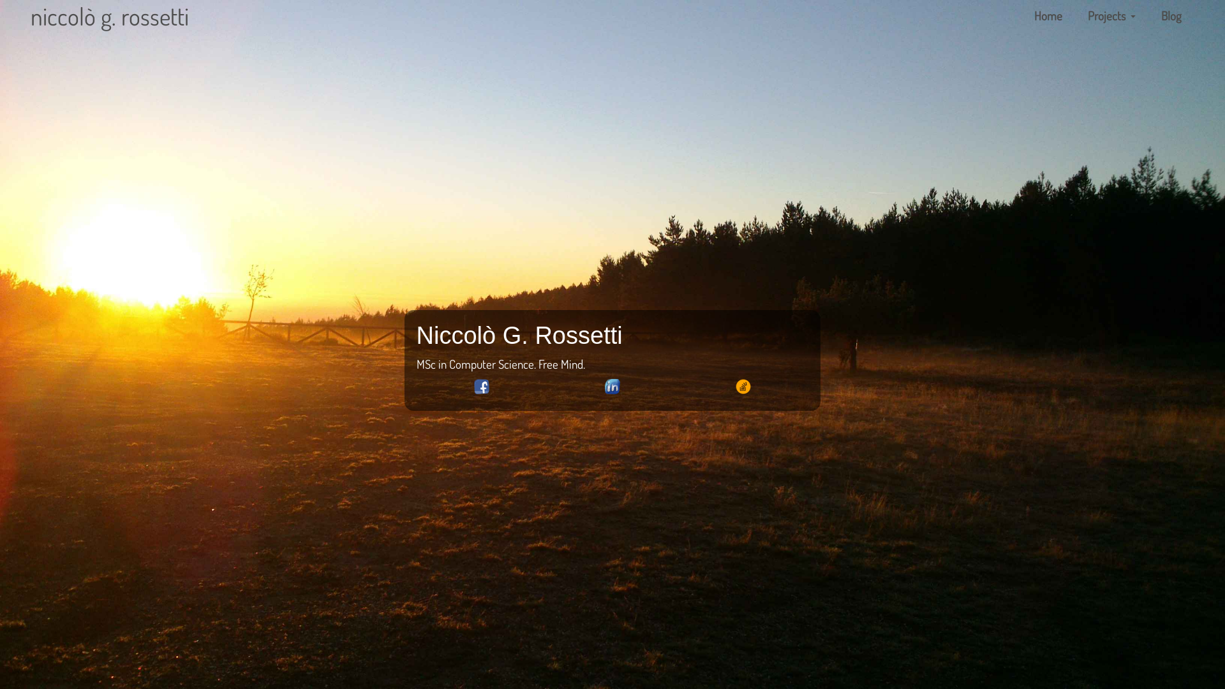 The image size is (1225, 689). What do you see at coordinates (1171, 16) in the screenshot?
I see `Blog` at bounding box center [1171, 16].